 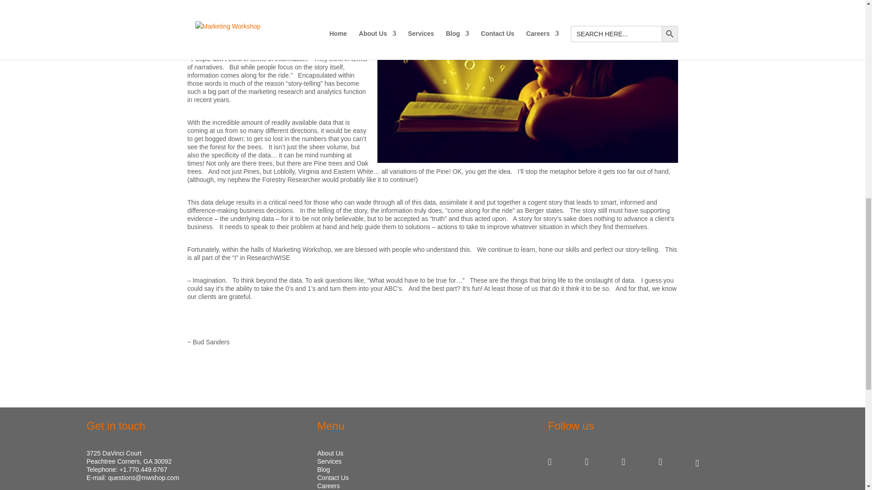 I want to click on Blog, so click(x=323, y=470).